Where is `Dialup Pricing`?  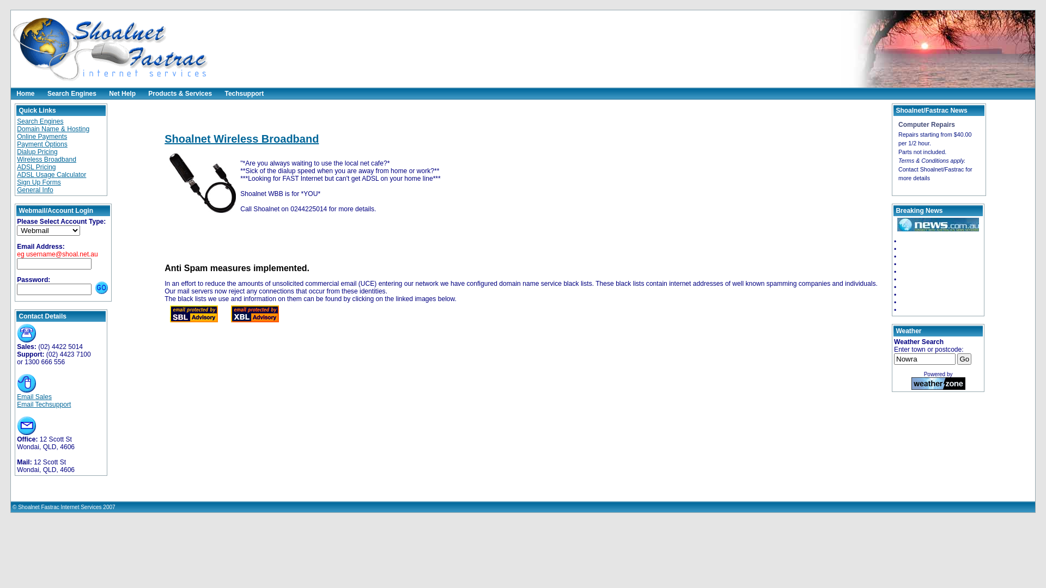
Dialup Pricing is located at coordinates (37, 152).